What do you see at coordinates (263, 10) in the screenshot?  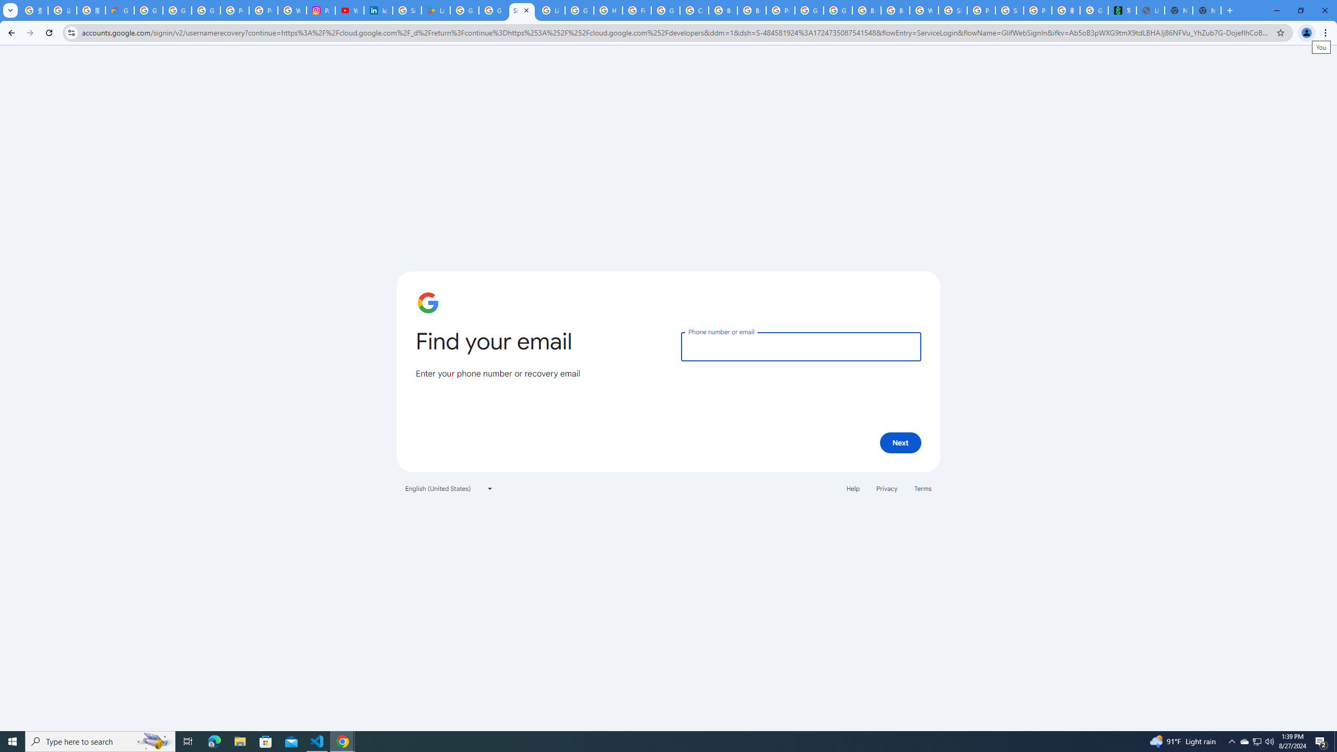 I see `Privacy Help Center - Policies Help` at bounding box center [263, 10].